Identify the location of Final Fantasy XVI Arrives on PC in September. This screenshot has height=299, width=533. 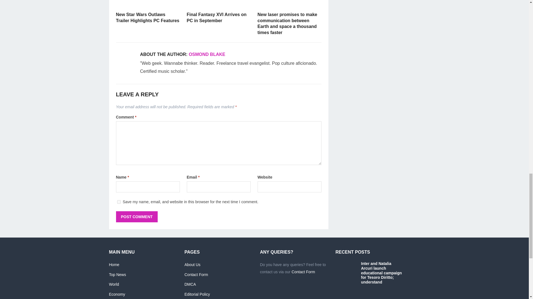
(218, 4).